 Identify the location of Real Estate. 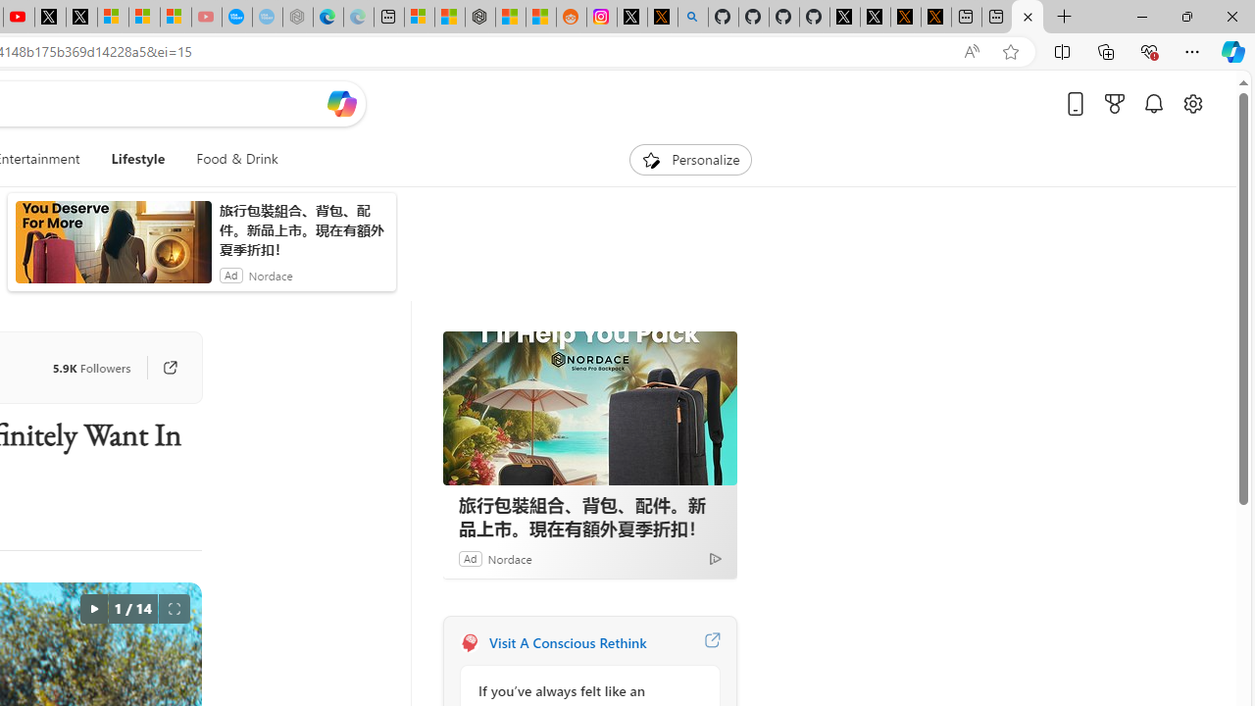
(284, 262).